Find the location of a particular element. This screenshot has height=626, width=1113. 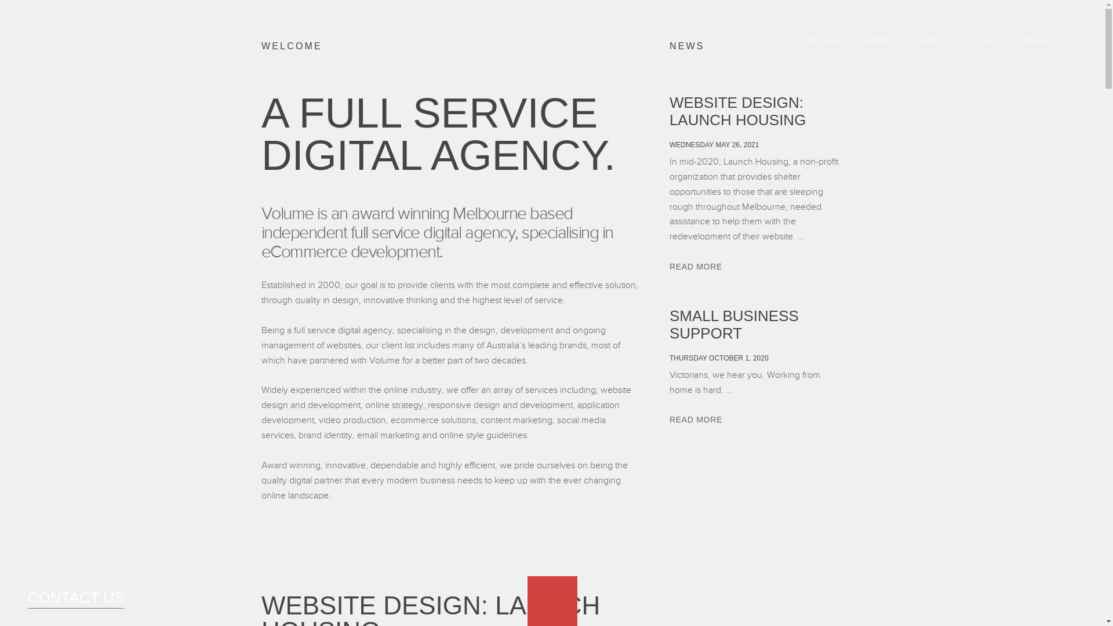

WORK is located at coordinates (878, 41).